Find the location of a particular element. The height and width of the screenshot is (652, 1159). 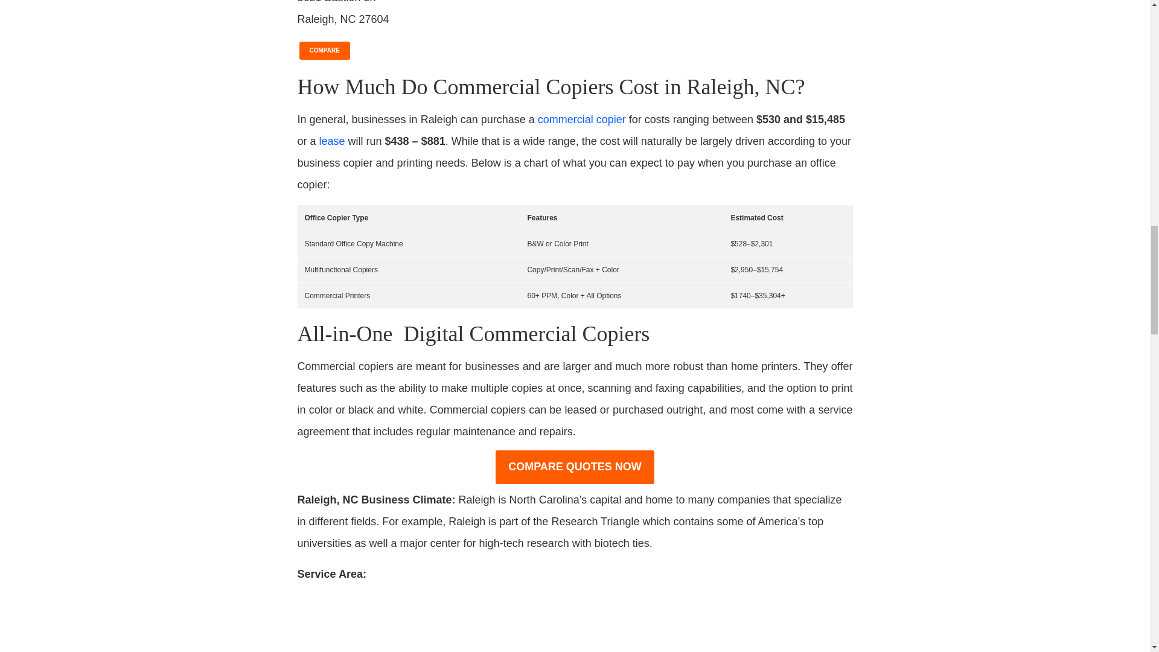

COMPARE QUOTES NOW is located at coordinates (575, 467).